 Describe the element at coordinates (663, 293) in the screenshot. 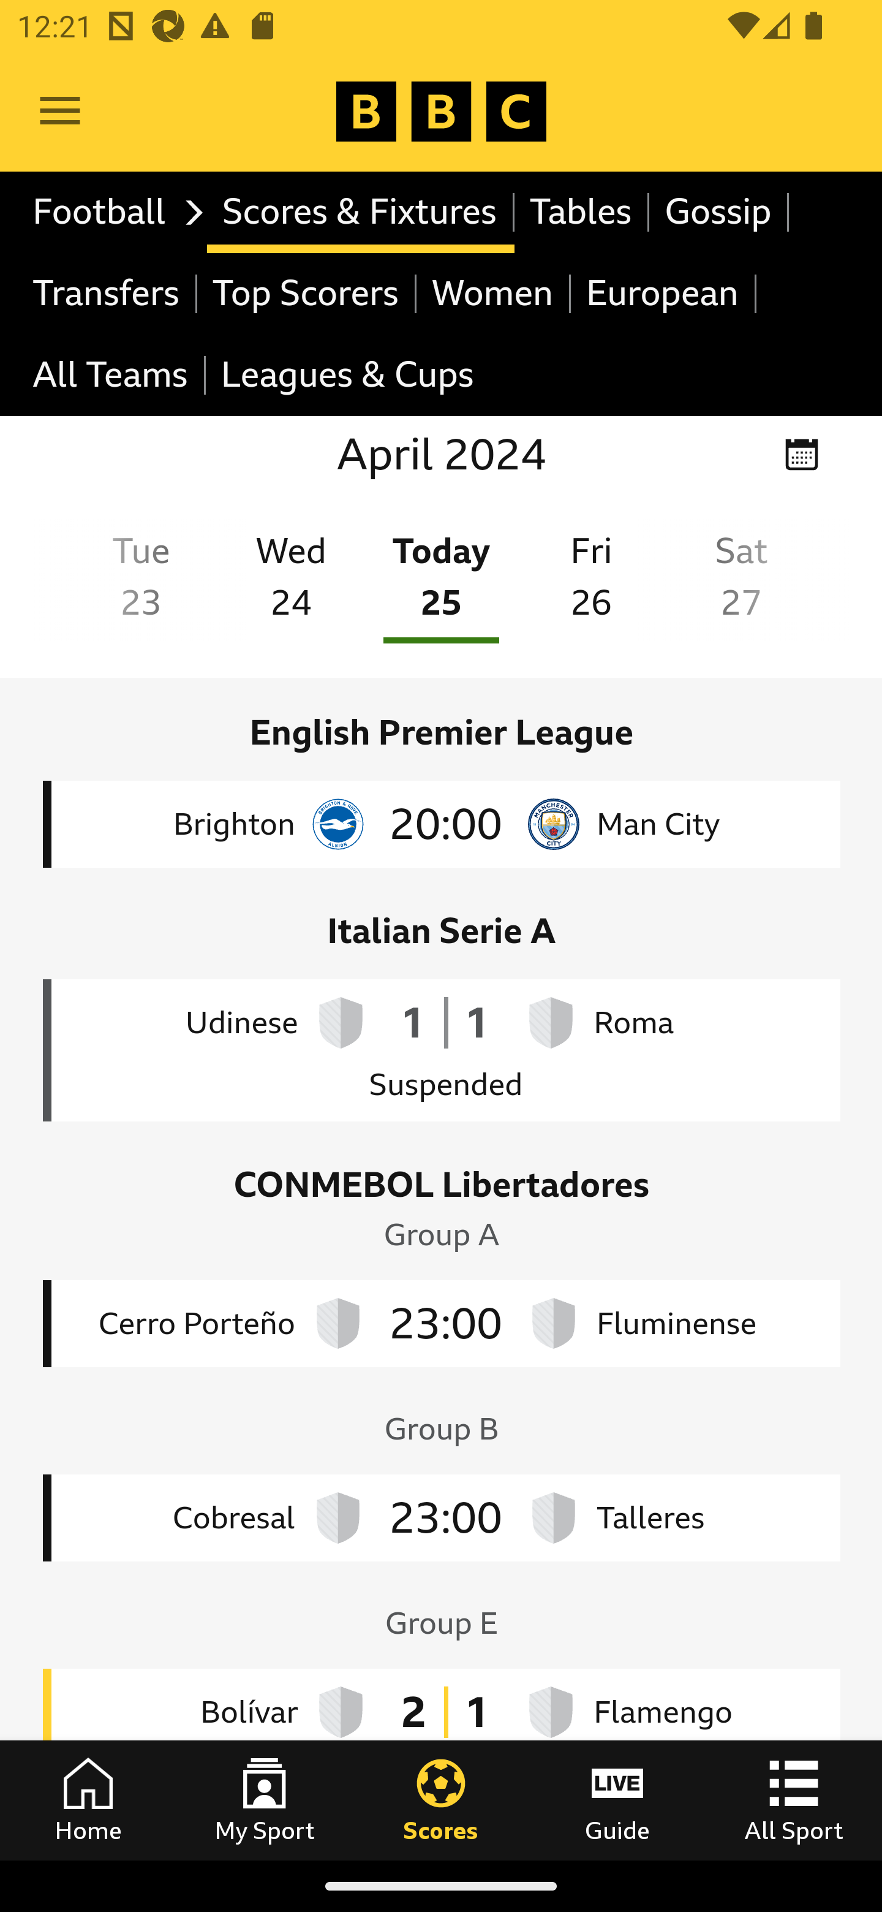

I see `European` at that location.